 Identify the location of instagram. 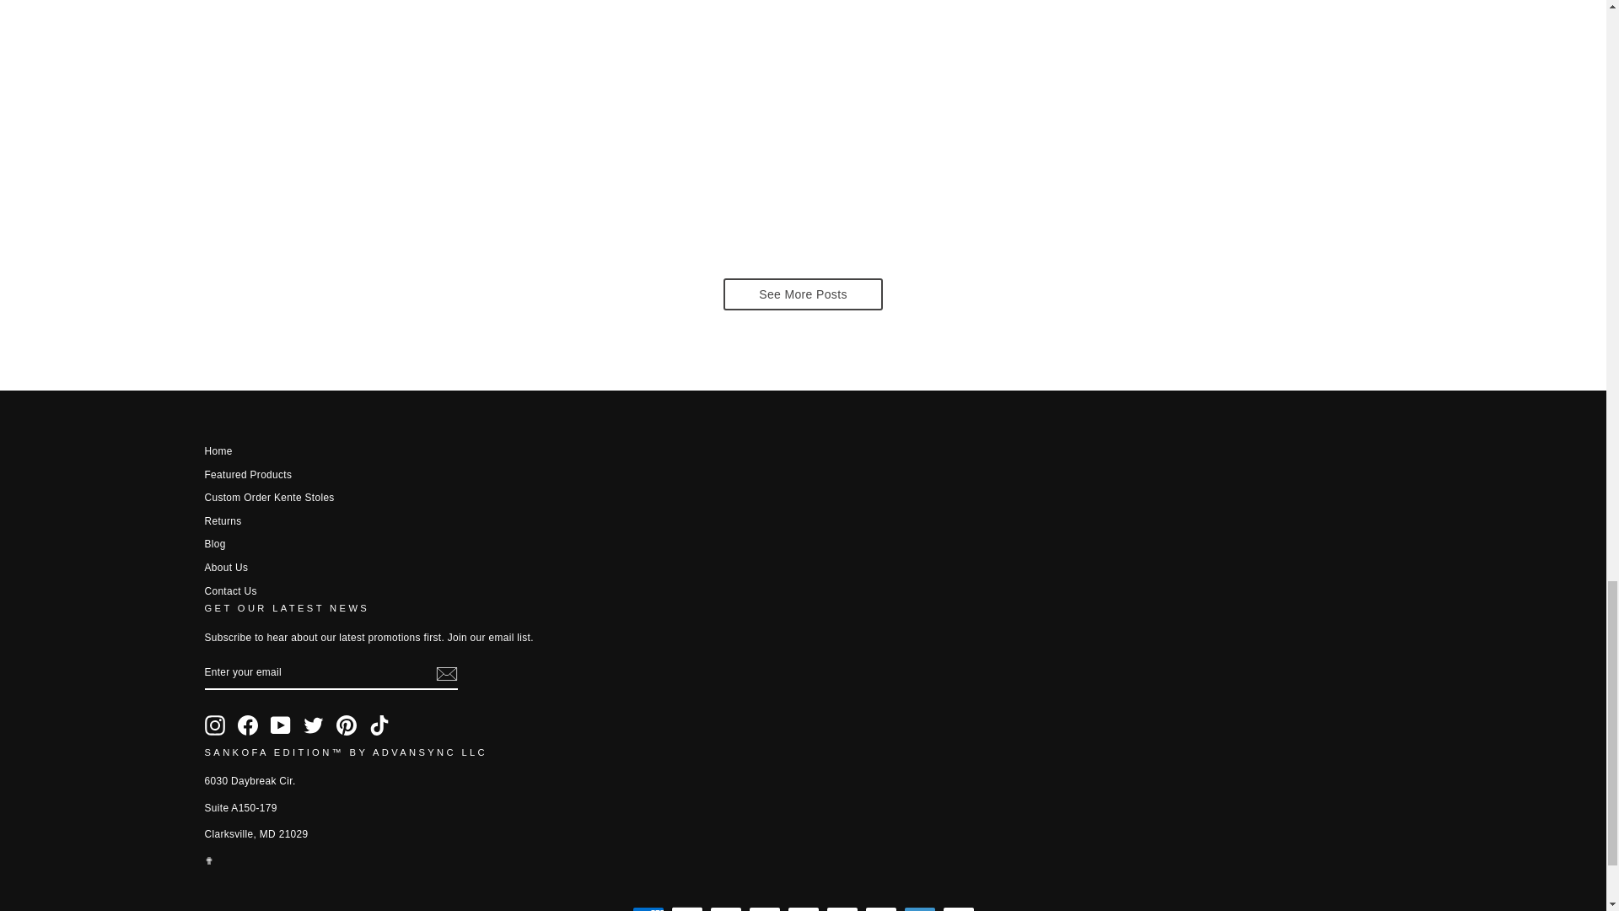
(214, 725).